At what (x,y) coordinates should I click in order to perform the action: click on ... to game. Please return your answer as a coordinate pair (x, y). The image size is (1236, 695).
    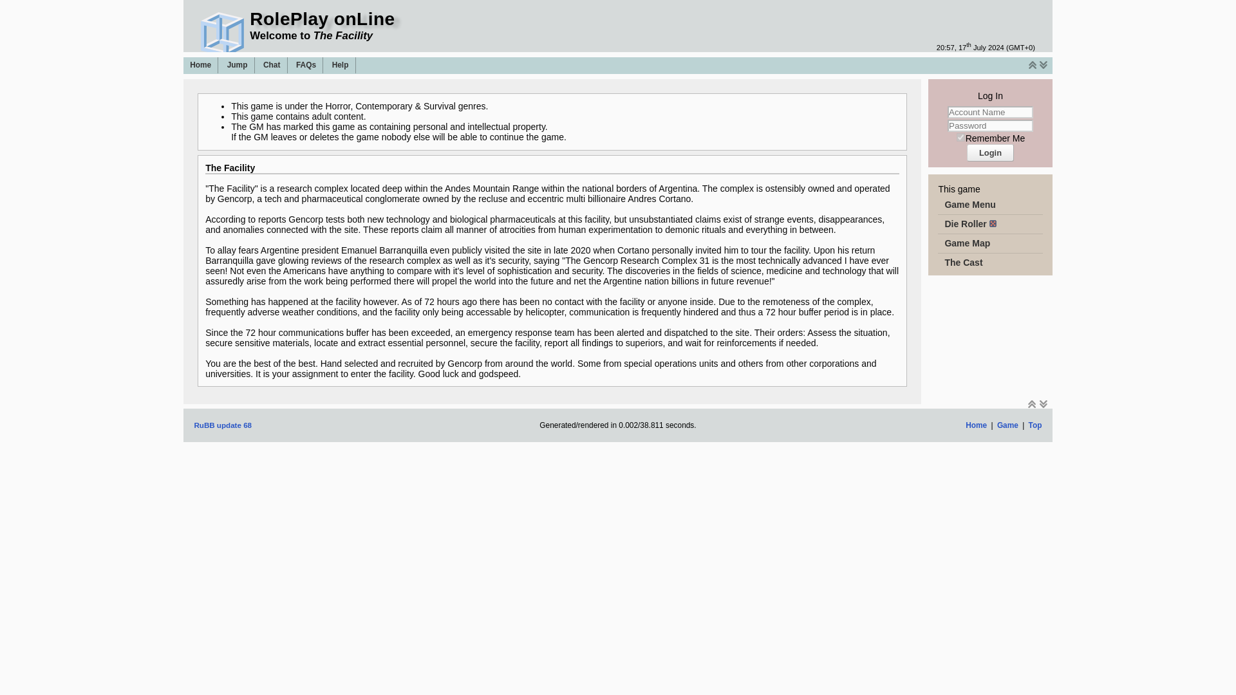
    Looking at the image, I should click on (238, 65).